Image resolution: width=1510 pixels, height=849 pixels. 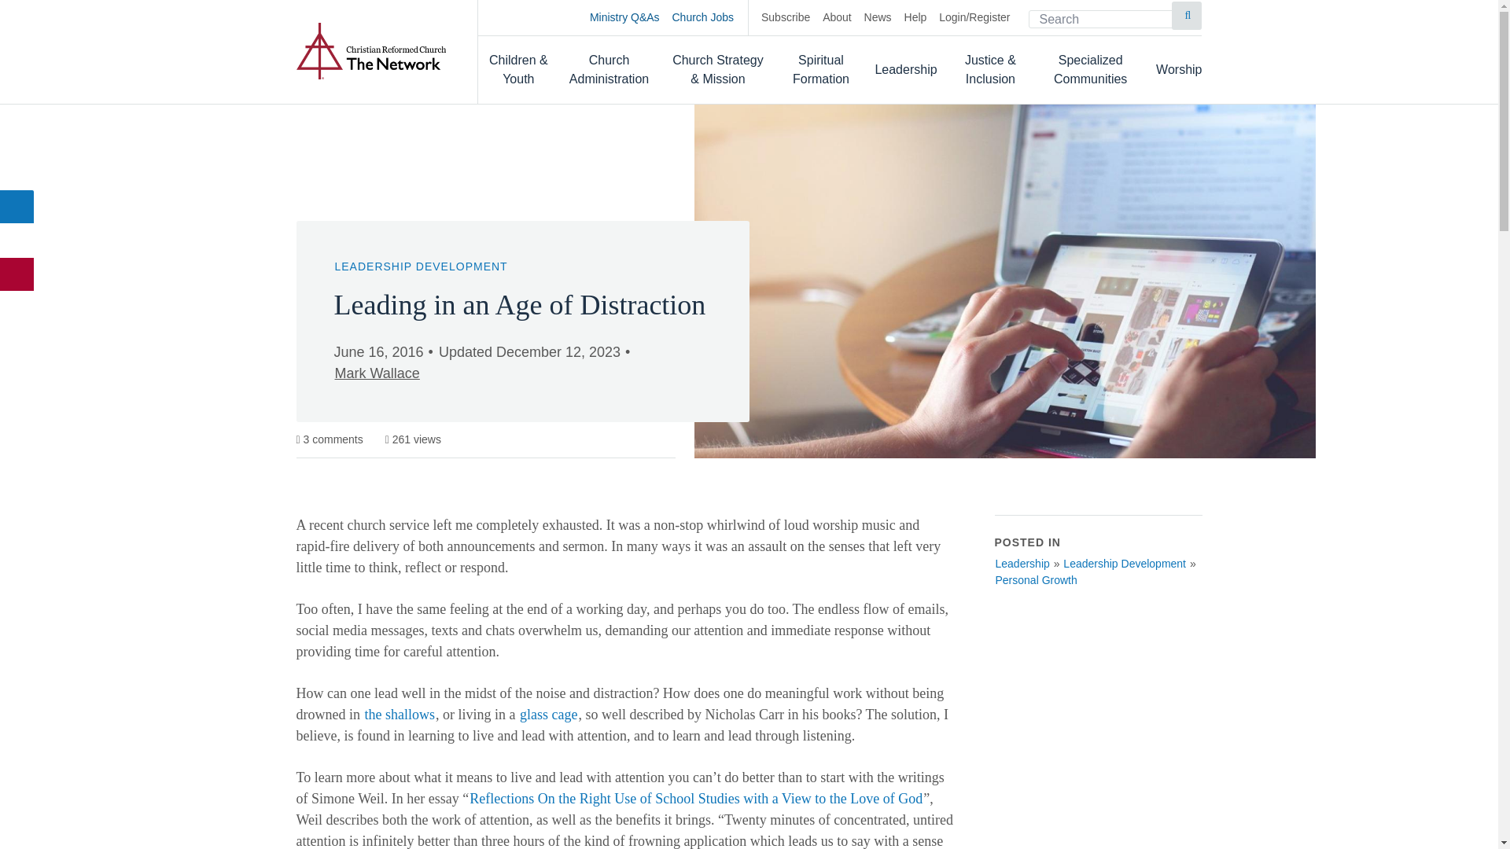 What do you see at coordinates (17, 241) in the screenshot?
I see `Share to X` at bounding box center [17, 241].